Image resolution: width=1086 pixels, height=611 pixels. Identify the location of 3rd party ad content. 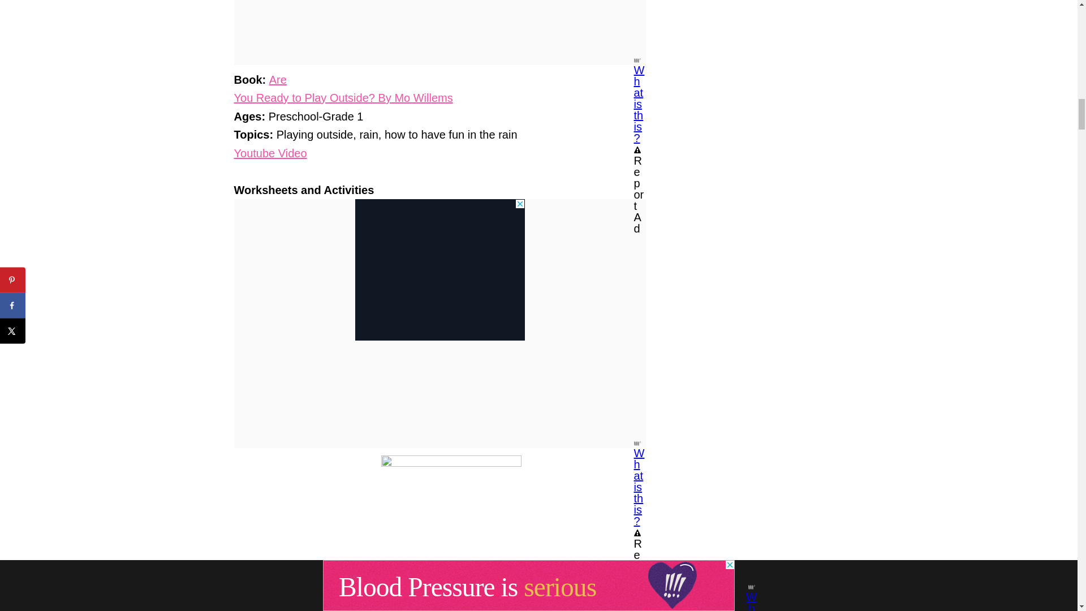
(439, 269).